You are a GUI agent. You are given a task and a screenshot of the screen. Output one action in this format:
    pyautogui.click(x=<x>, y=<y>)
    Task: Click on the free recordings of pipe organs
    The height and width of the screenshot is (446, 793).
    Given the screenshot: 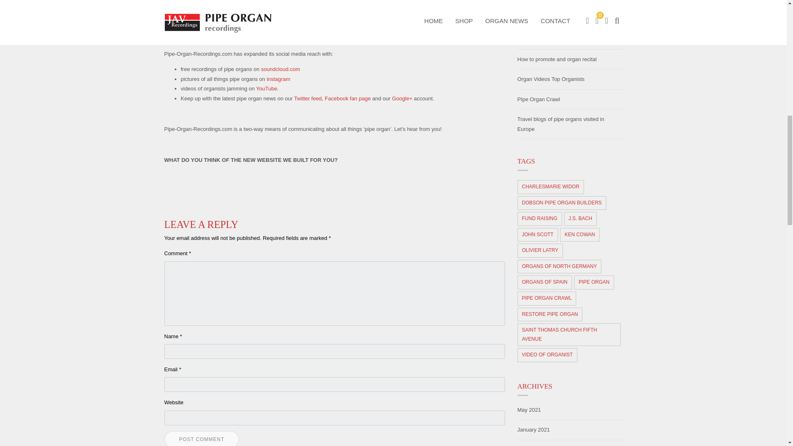 What is the action you would take?
    pyautogui.click(x=280, y=69)
    